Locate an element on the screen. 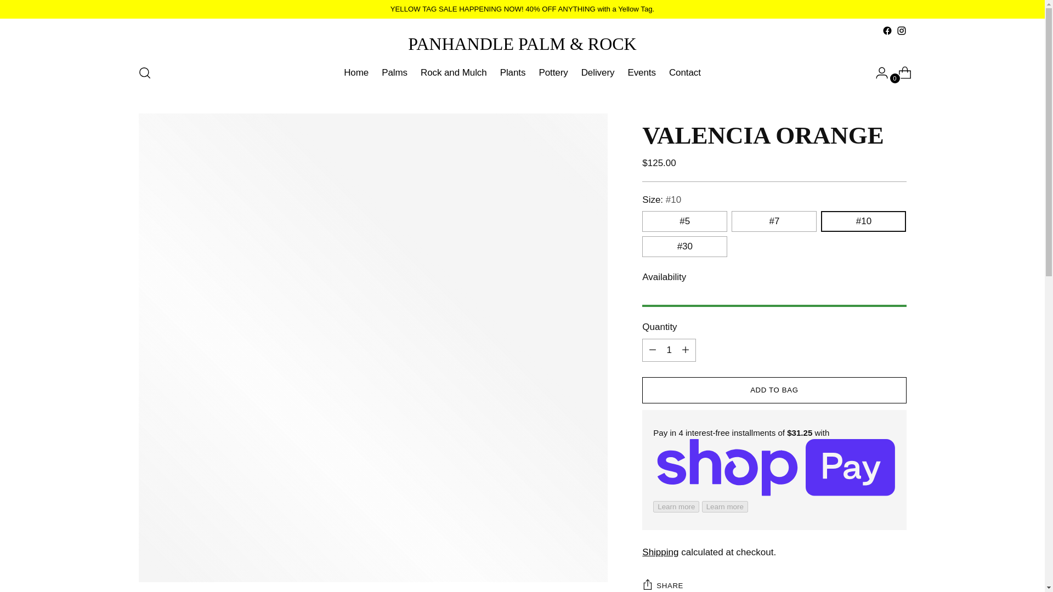 The image size is (1053, 592). Pottery is located at coordinates (553, 73).